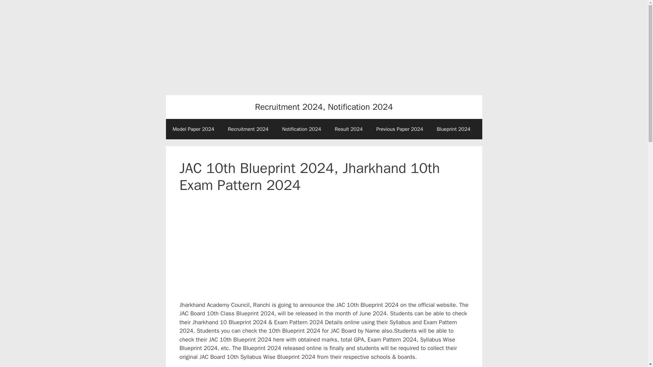  What do you see at coordinates (348, 129) in the screenshot?
I see `Result 2024` at bounding box center [348, 129].